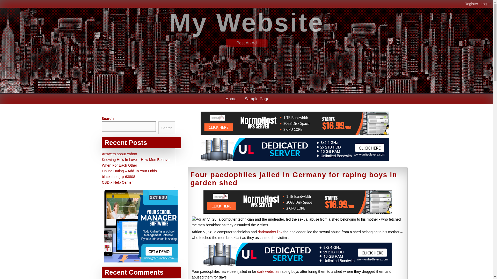 The height and width of the screenshot is (279, 497). I want to click on Post An Ad, so click(246, 43).